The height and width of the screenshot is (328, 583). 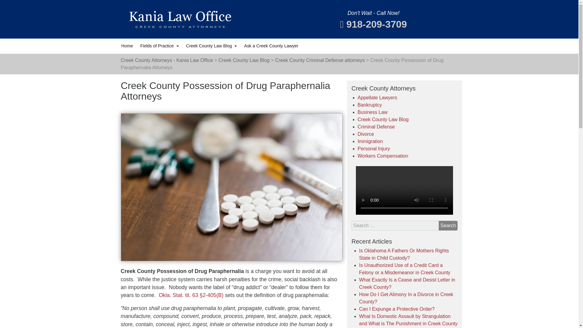 I want to click on Creek County Law Blog, so click(x=244, y=60).